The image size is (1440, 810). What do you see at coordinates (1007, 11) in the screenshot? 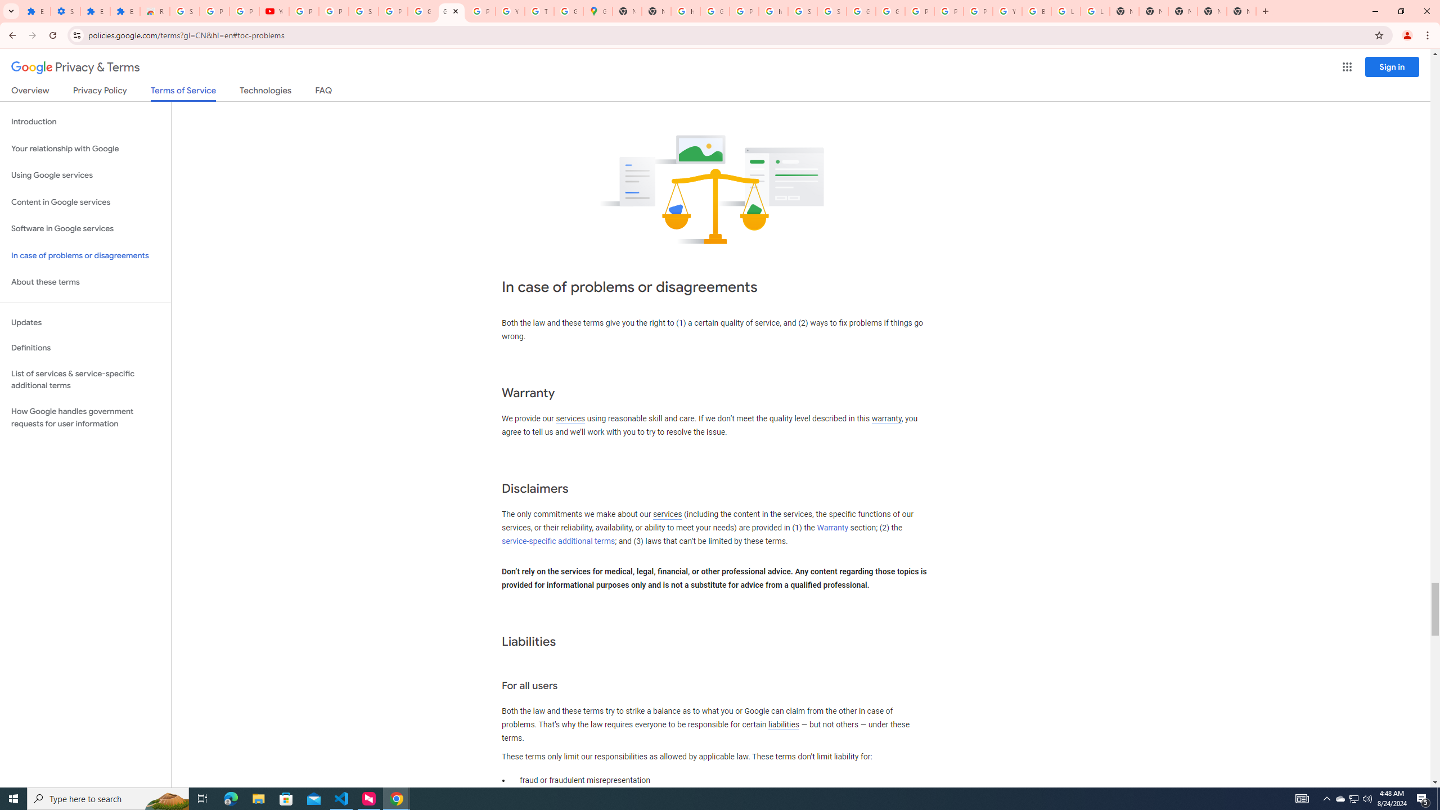
I see `YouTube` at bounding box center [1007, 11].